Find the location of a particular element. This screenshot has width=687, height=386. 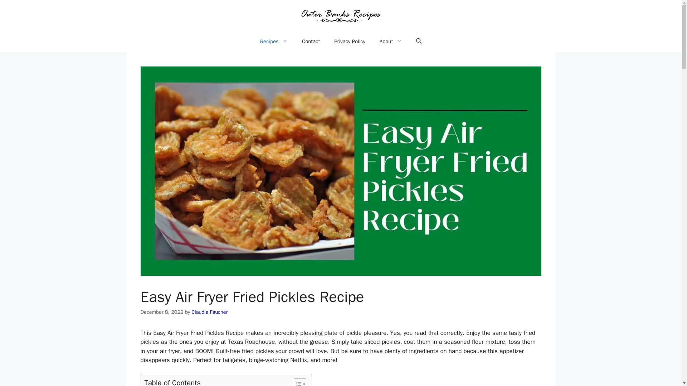

View all posts by Claudia Faucher is located at coordinates (209, 312).